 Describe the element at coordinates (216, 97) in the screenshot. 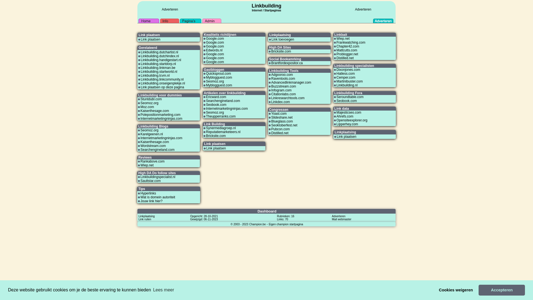

I see `Ericward.com` at that location.